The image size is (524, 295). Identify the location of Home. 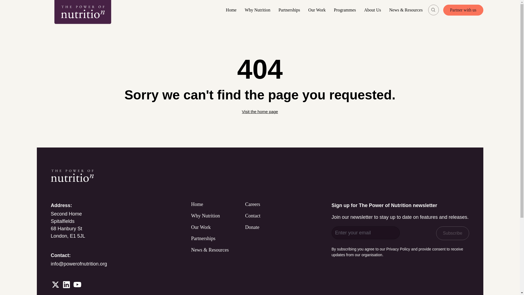
(233, 10).